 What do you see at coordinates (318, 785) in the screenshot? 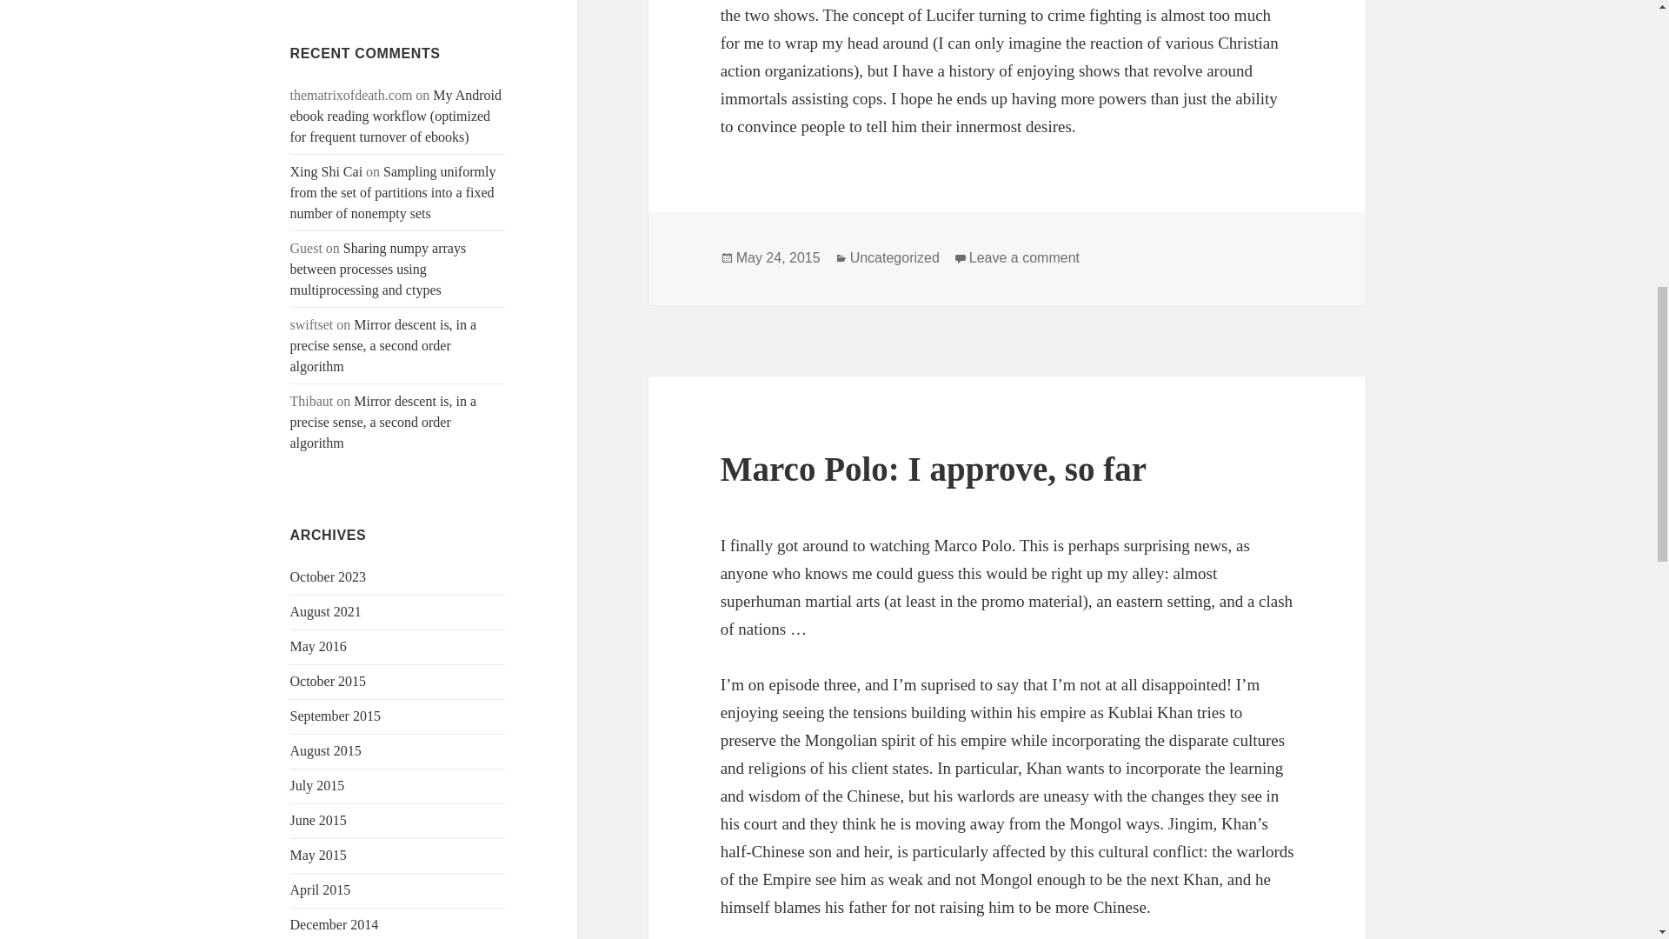
I see `July 2015` at bounding box center [318, 785].